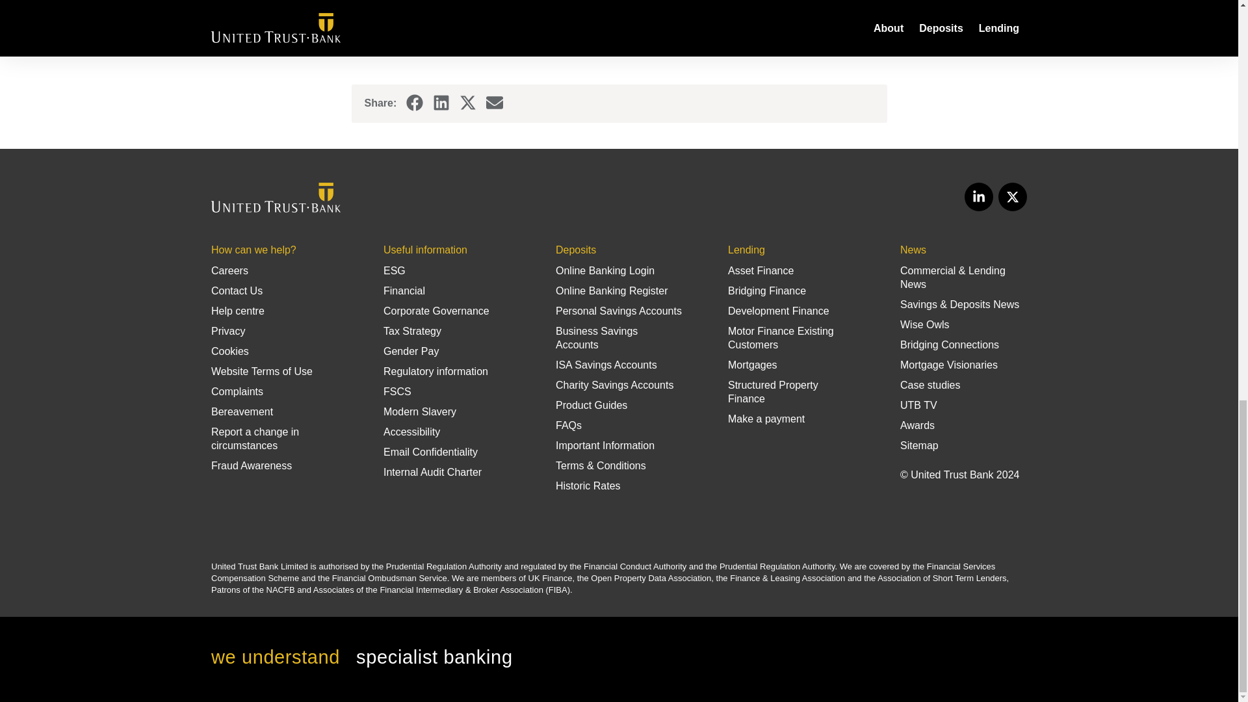 The width and height of the screenshot is (1248, 702). I want to click on ESG, so click(394, 270).